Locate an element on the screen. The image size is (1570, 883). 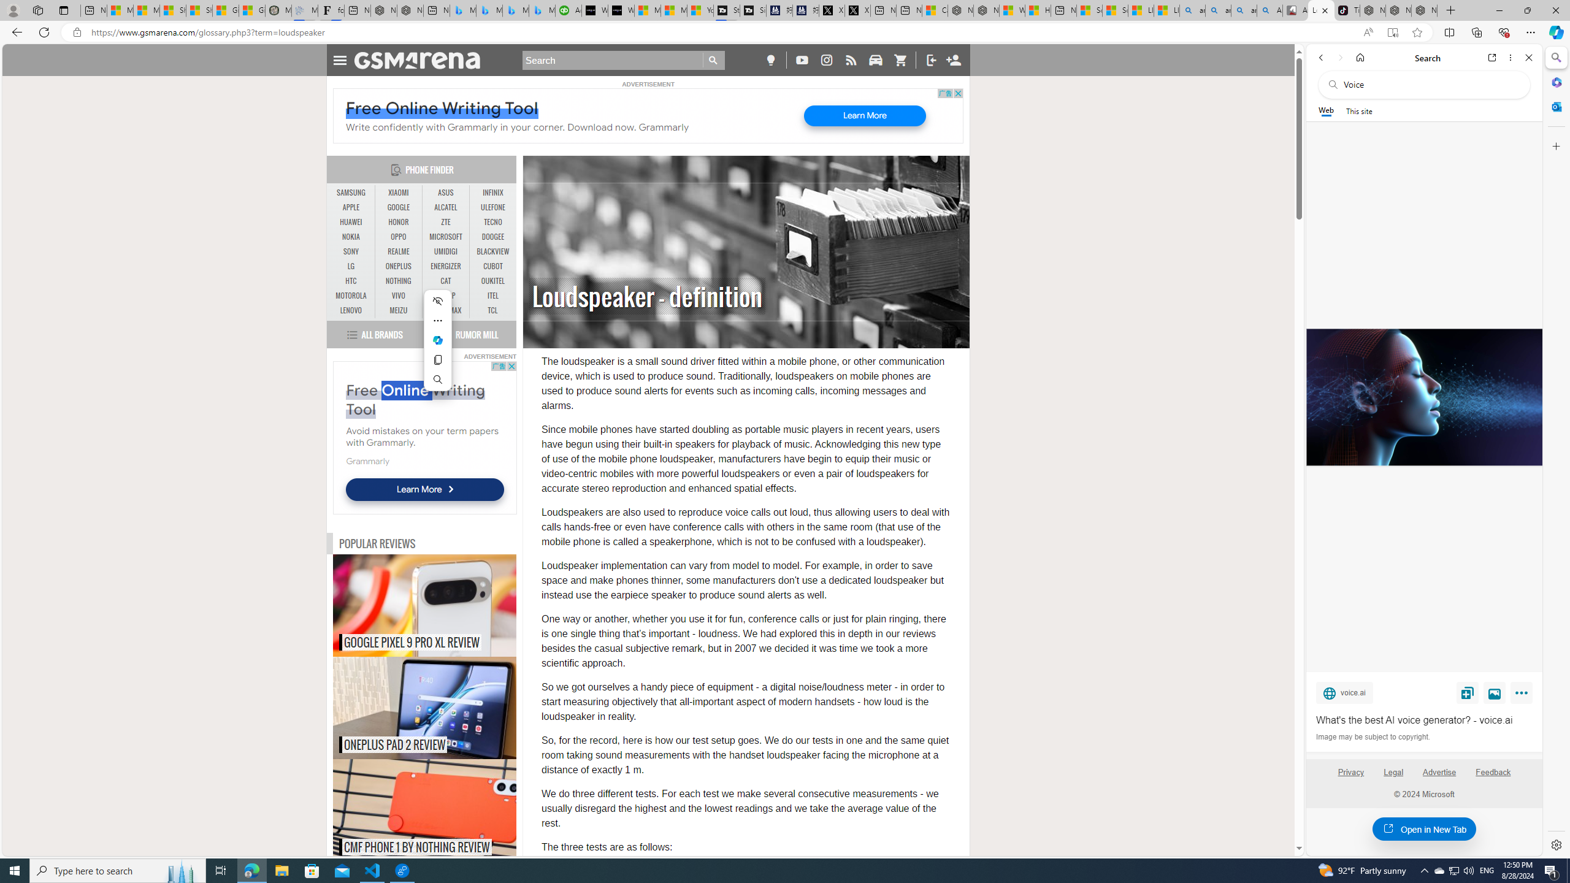
Feedback is located at coordinates (1494, 777).